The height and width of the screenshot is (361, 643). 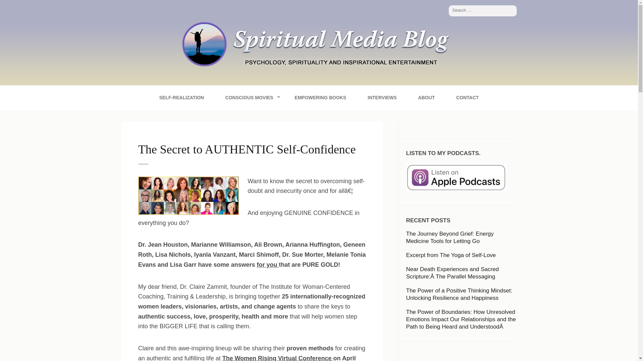 I want to click on INTERVIEWS, so click(x=382, y=98).